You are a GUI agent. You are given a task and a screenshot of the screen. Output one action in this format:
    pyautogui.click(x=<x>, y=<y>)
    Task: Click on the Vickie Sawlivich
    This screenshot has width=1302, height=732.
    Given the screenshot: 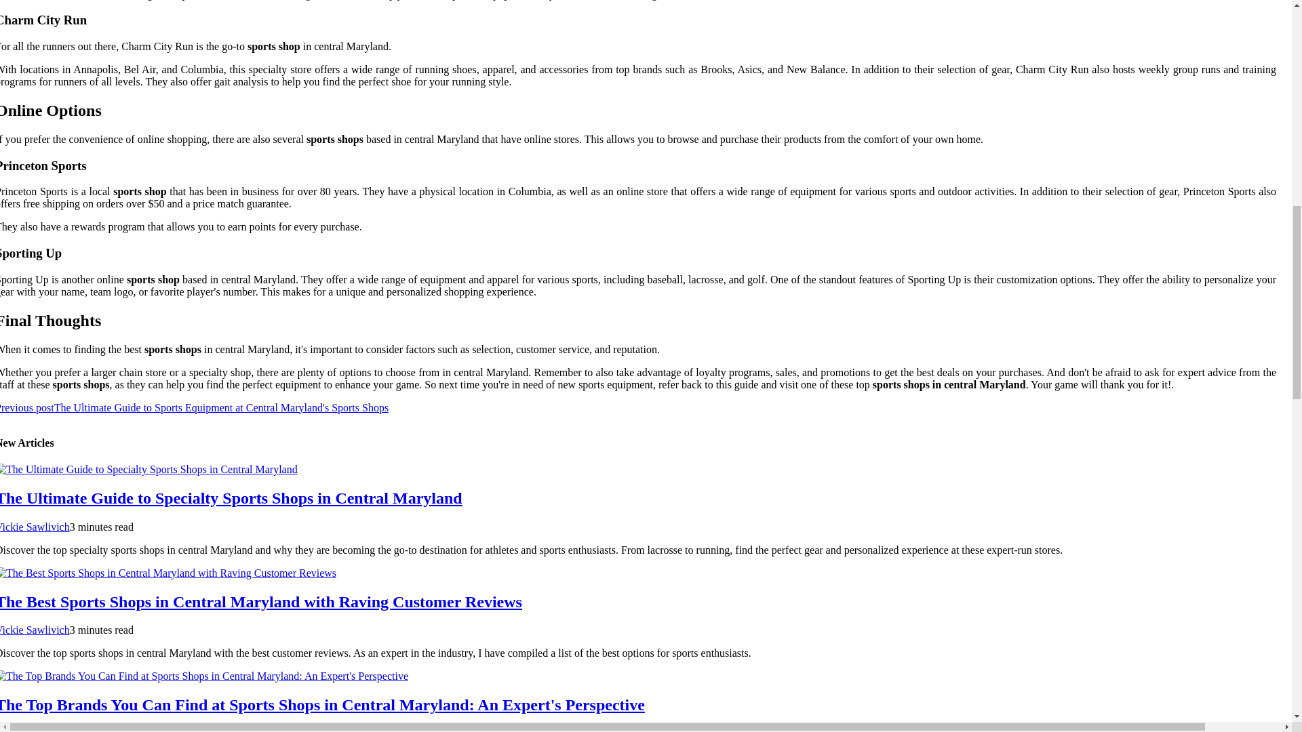 What is the action you would take?
    pyautogui.click(x=35, y=630)
    